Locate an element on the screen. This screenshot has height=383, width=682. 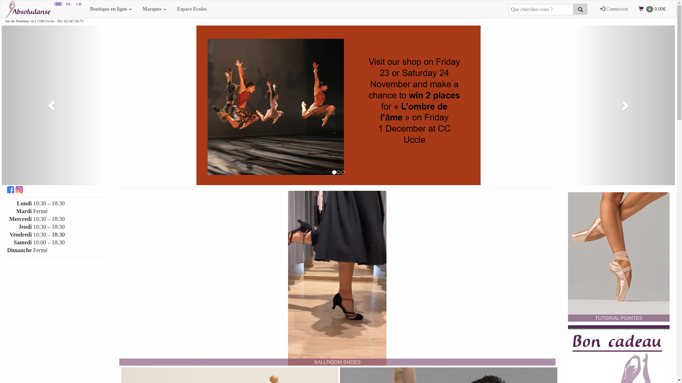
Espace Ecoles is located at coordinates (192, 9).